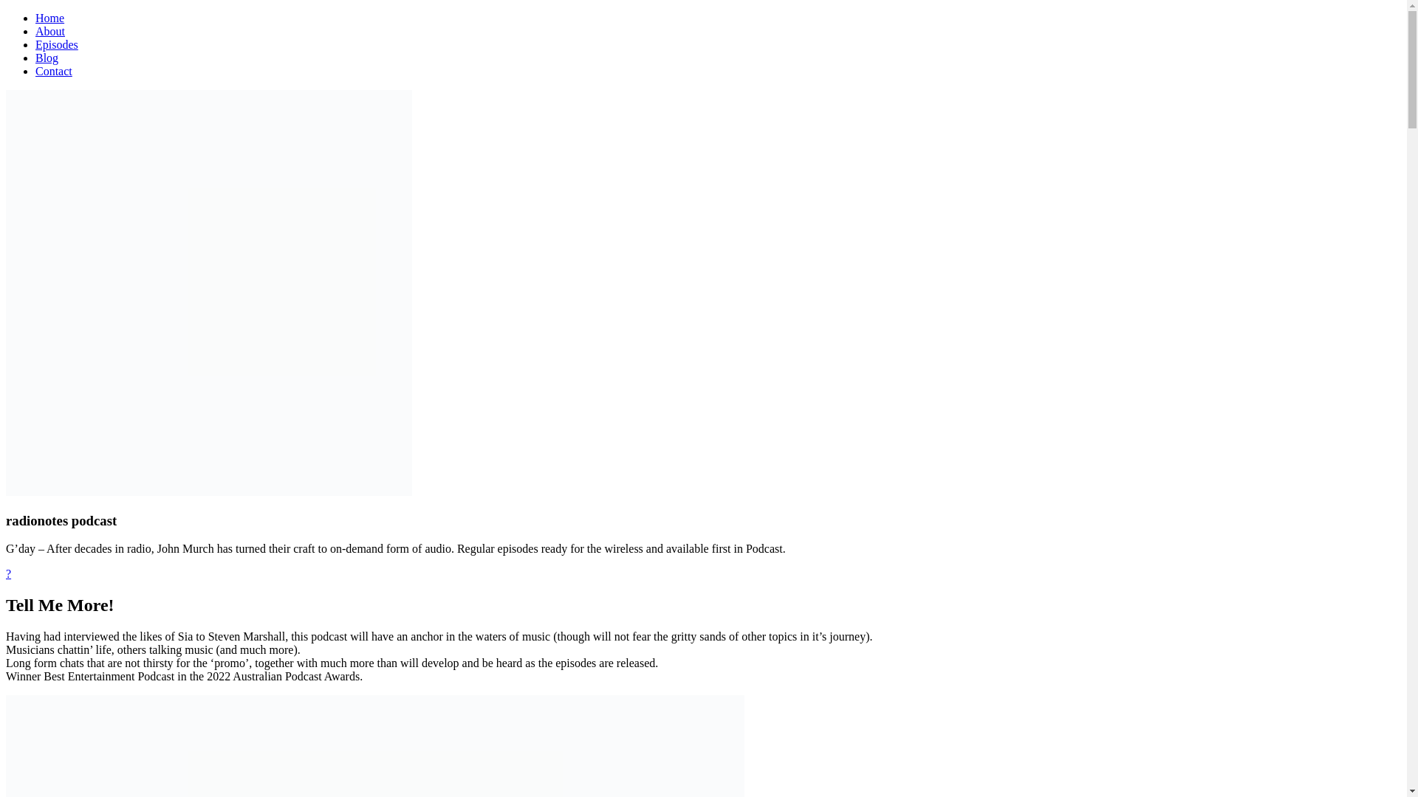 Image resolution: width=1418 pixels, height=797 pixels. Describe the element at coordinates (53, 71) in the screenshot. I see `Contact` at that location.